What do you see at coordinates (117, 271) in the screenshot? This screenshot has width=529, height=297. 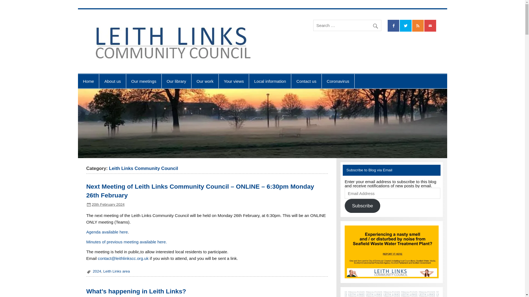 I see `Leith Links area` at bounding box center [117, 271].